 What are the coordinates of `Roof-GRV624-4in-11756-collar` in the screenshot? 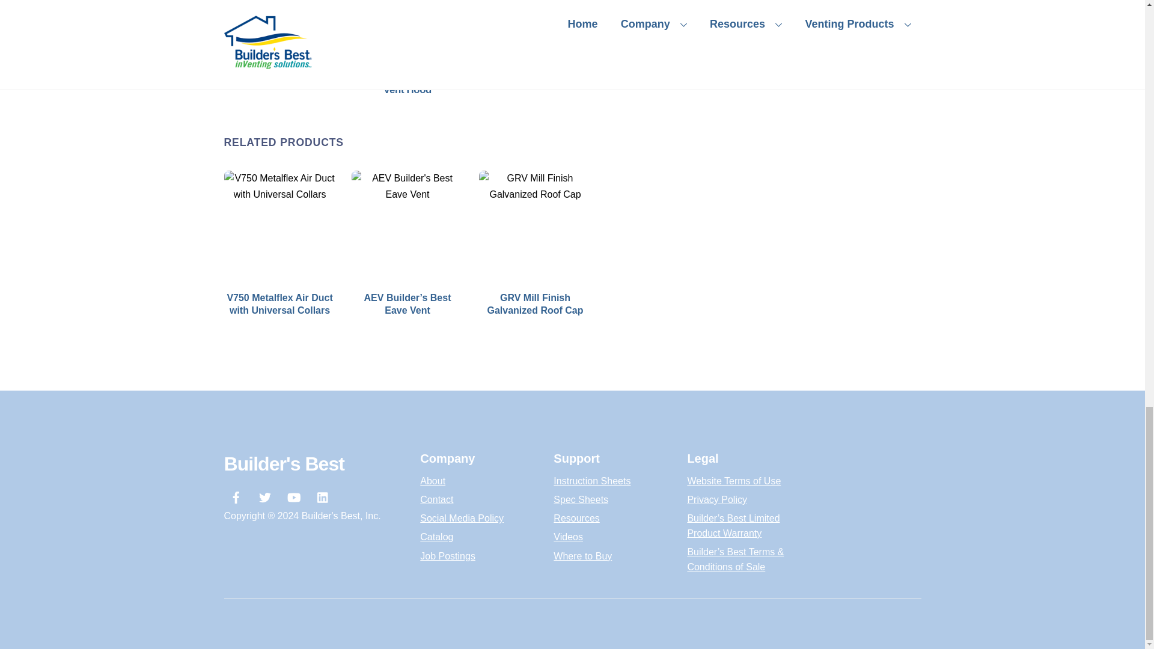 It's located at (535, 226).